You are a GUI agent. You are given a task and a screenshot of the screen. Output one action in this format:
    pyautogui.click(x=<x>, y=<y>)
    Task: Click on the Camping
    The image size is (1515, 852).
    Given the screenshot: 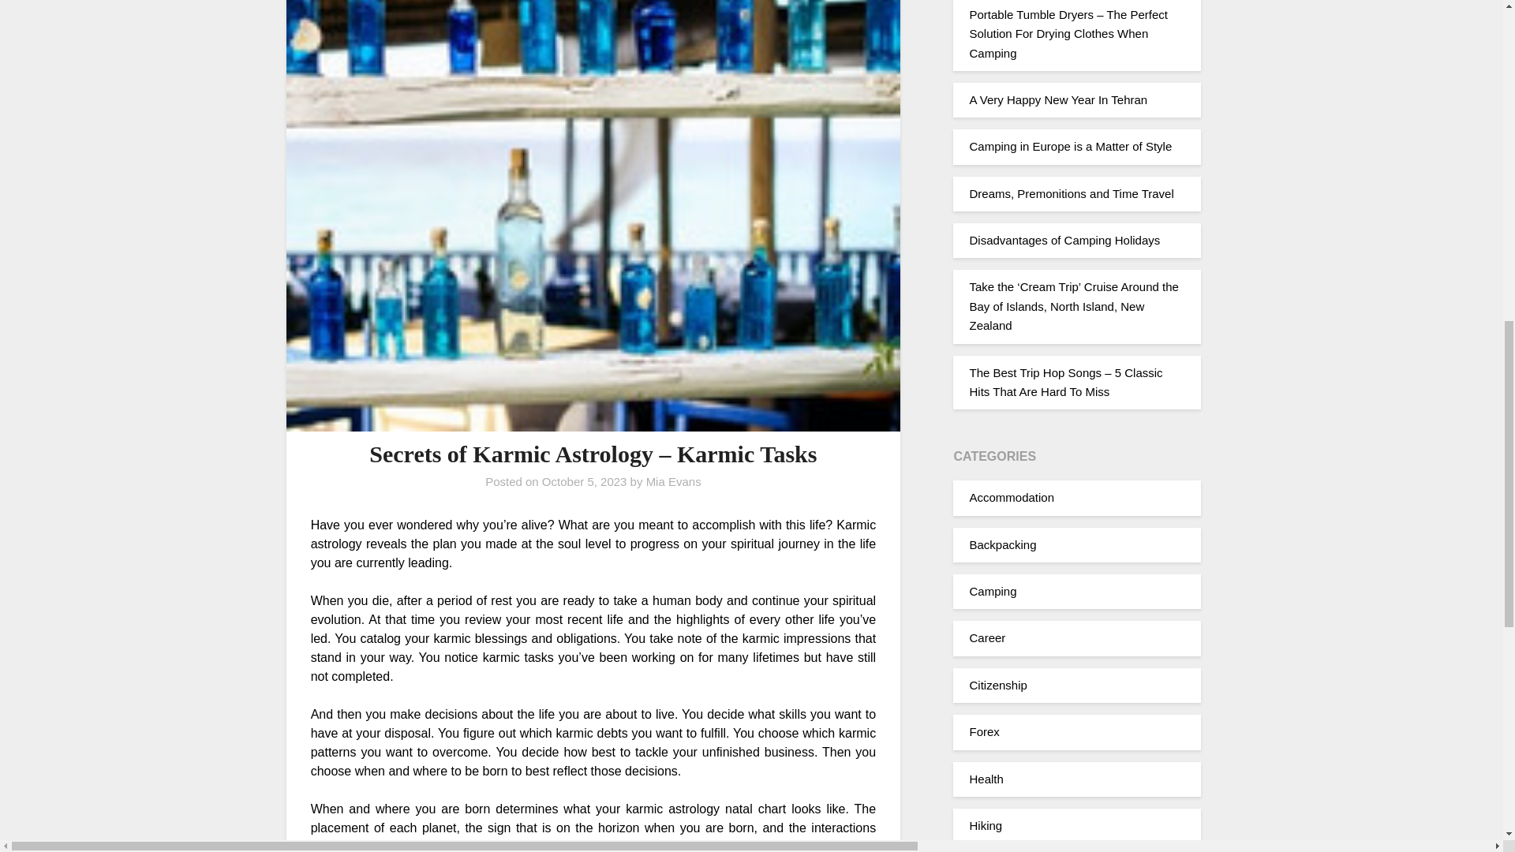 What is the action you would take?
    pyautogui.click(x=993, y=591)
    